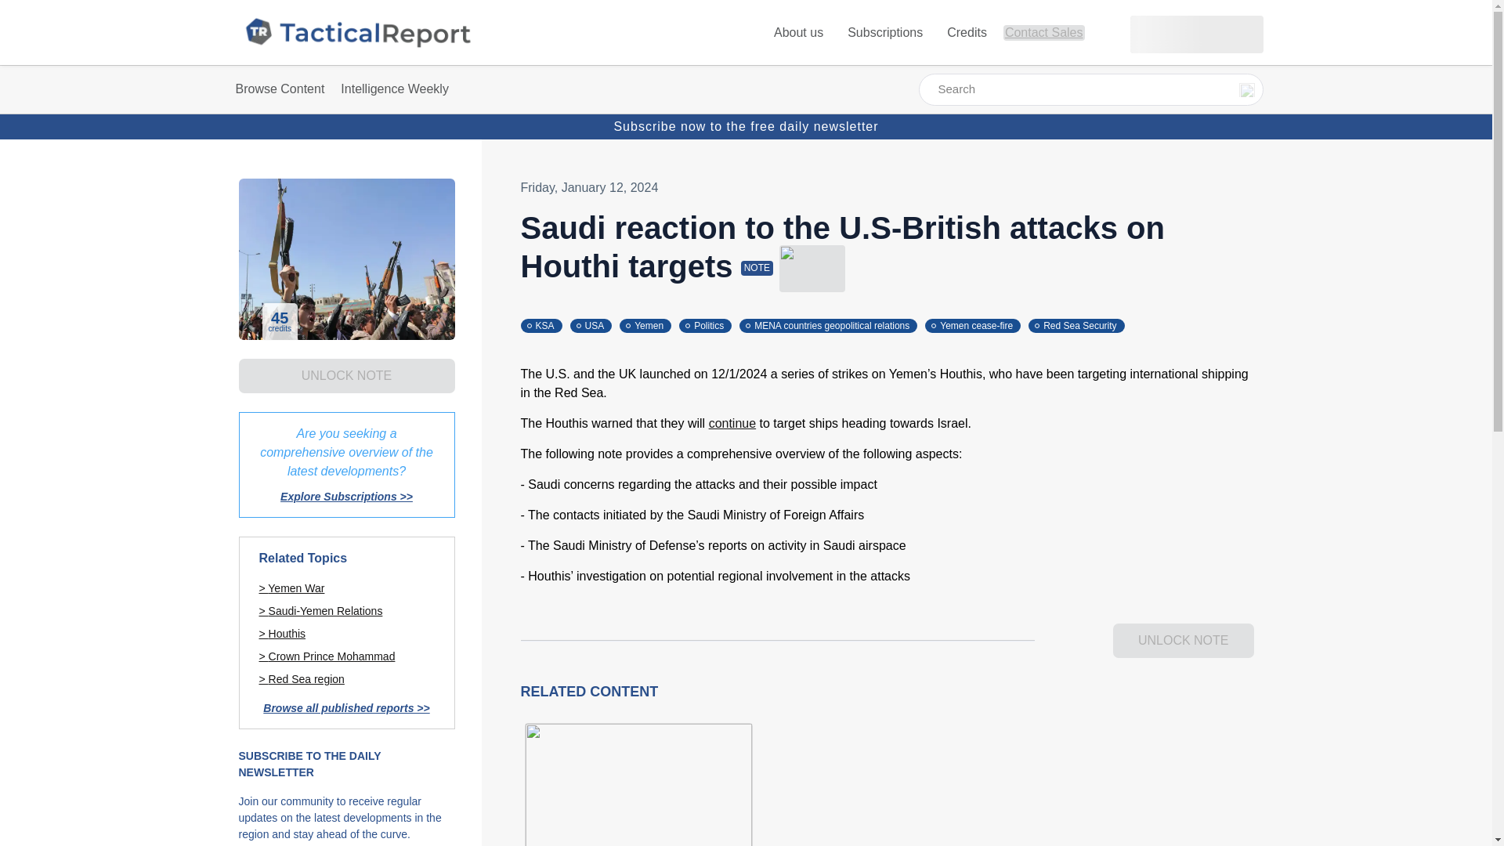 Image resolution: width=1504 pixels, height=846 pixels. Describe the element at coordinates (832, 324) in the screenshot. I see `MENA countries geopolitical relations` at that location.